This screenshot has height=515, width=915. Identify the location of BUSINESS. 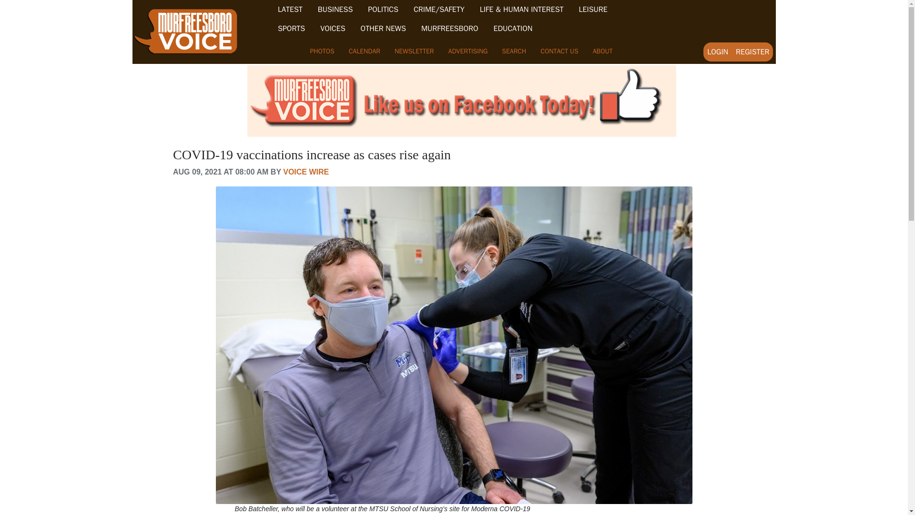
(335, 10).